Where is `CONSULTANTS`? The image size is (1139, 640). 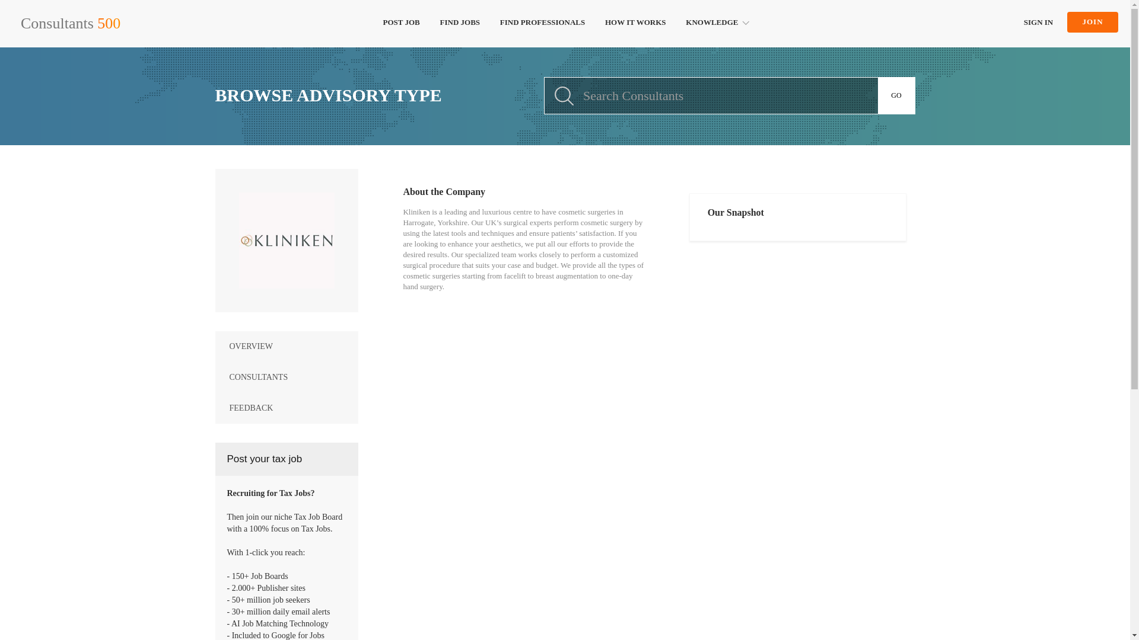 CONSULTANTS is located at coordinates (287, 377).